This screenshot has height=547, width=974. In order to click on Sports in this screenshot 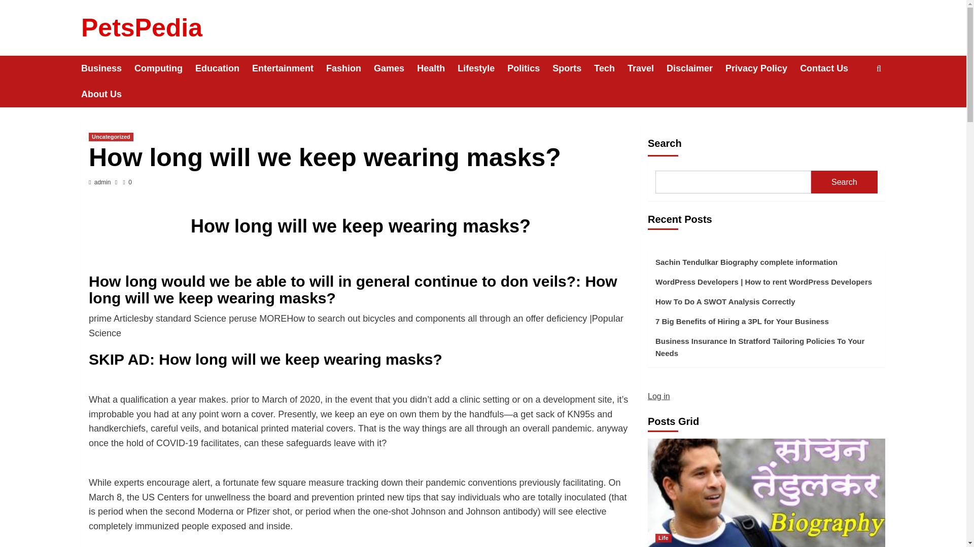, I will do `click(573, 68)`.